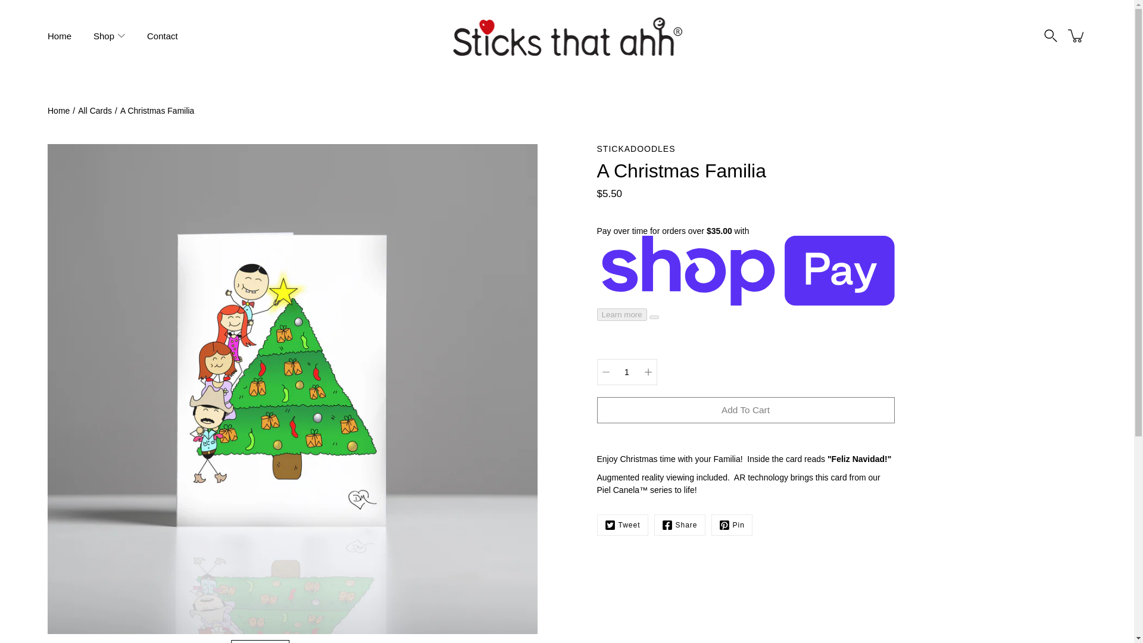 Image resolution: width=1143 pixels, height=643 pixels. What do you see at coordinates (104, 36) in the screenshot?
I see `Shop` at bounding box center [104, 36].